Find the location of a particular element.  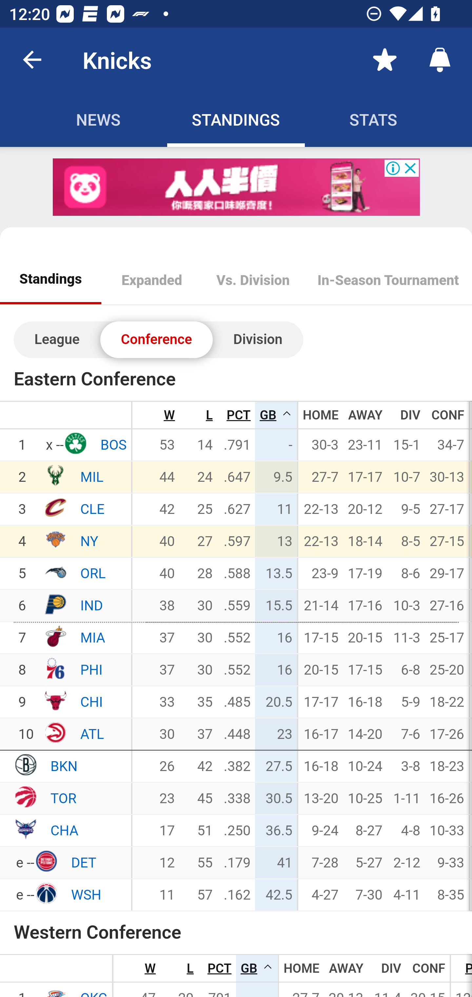

MIA is located at coordinates (55, 637).